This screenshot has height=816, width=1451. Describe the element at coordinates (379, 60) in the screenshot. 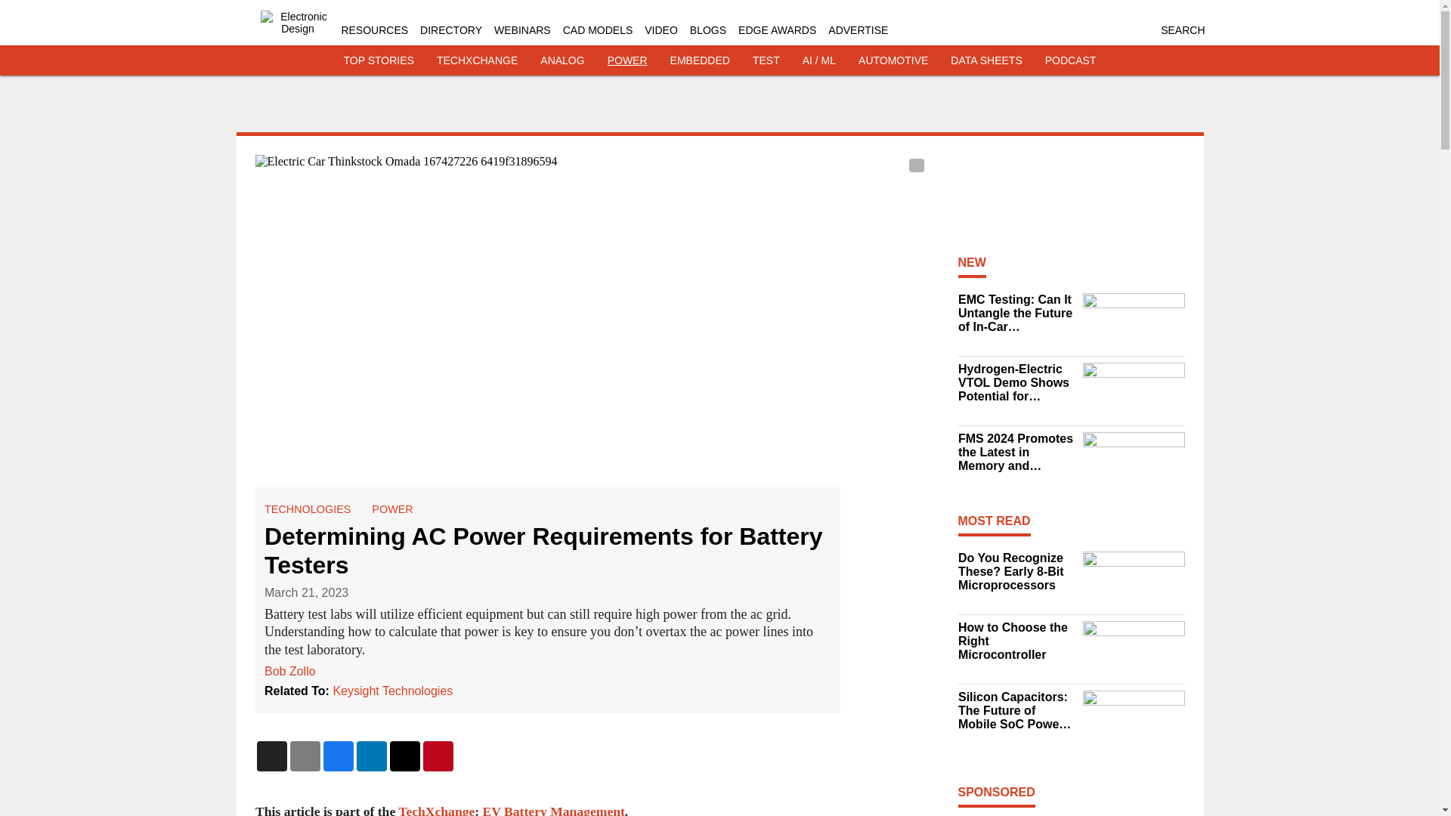

I see `TOP STORIES` at that location.